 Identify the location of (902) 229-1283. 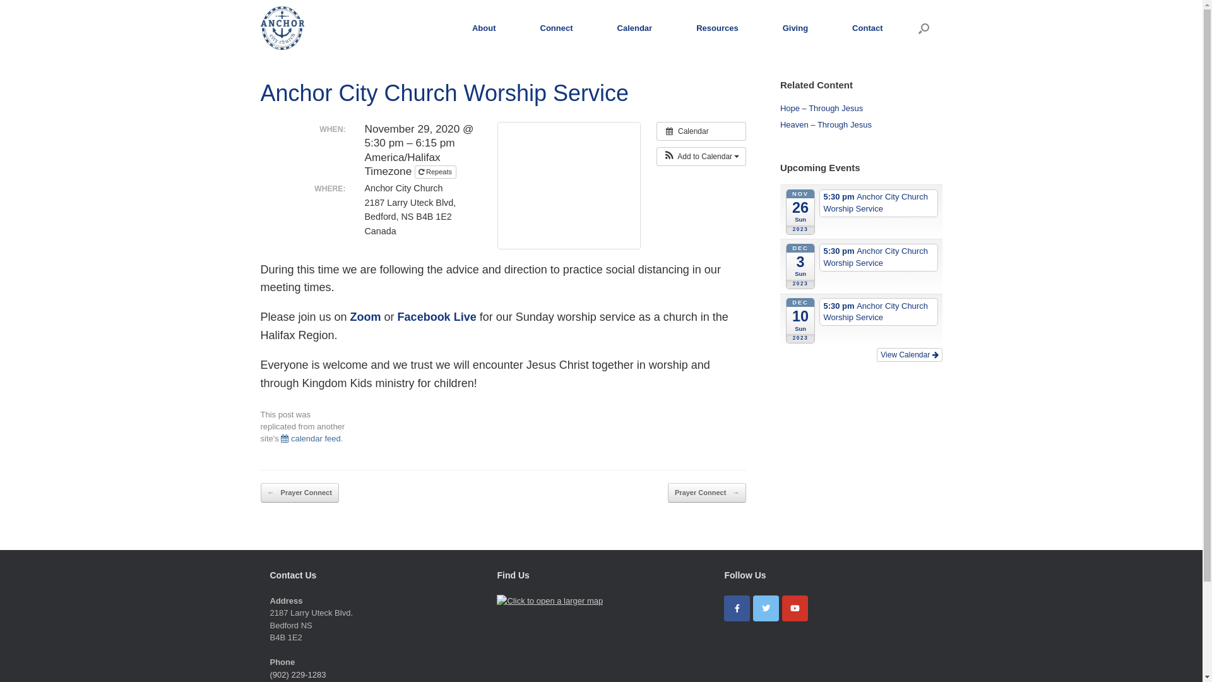
(298, 674).